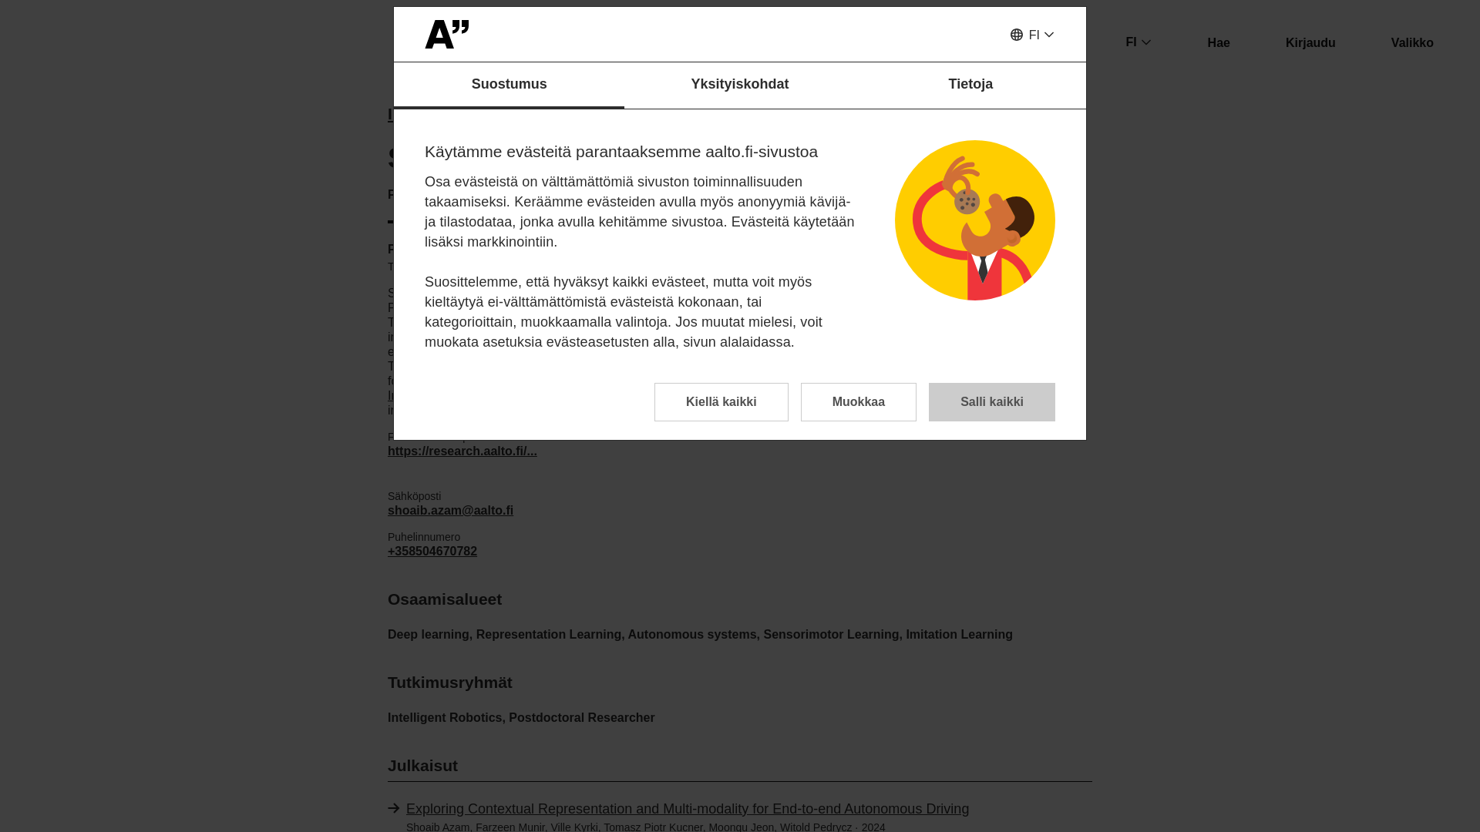 Image resolution: width=1480 pixels, height=832 pixels. Describe the element at coordinates (740, 86) in the screenshot. I see `Yksityiskohdat` at that location.